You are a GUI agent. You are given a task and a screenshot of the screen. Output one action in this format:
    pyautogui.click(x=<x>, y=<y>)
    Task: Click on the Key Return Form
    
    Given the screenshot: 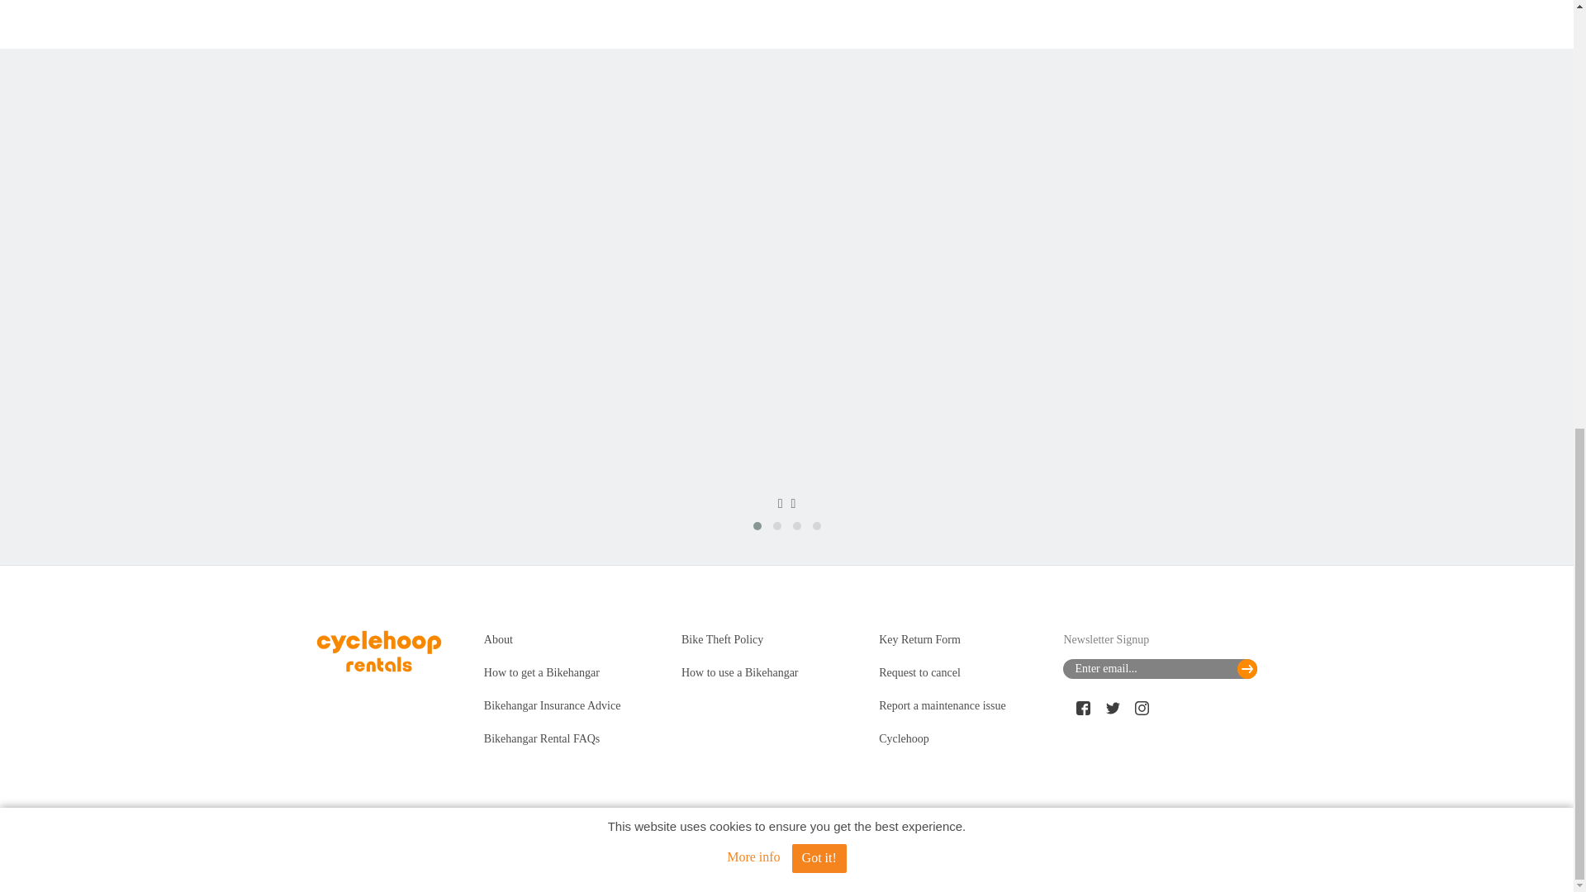 What is the action you would take?
    pyautogui.click(x=919, y=639)
    